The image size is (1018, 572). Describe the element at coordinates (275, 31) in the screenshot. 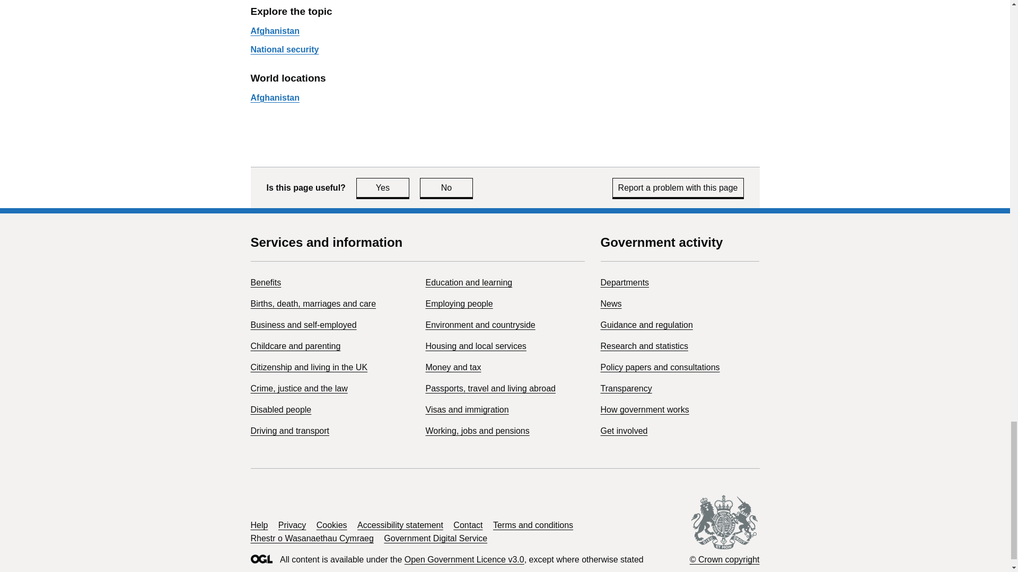

I see `Afghanistan` at that location.